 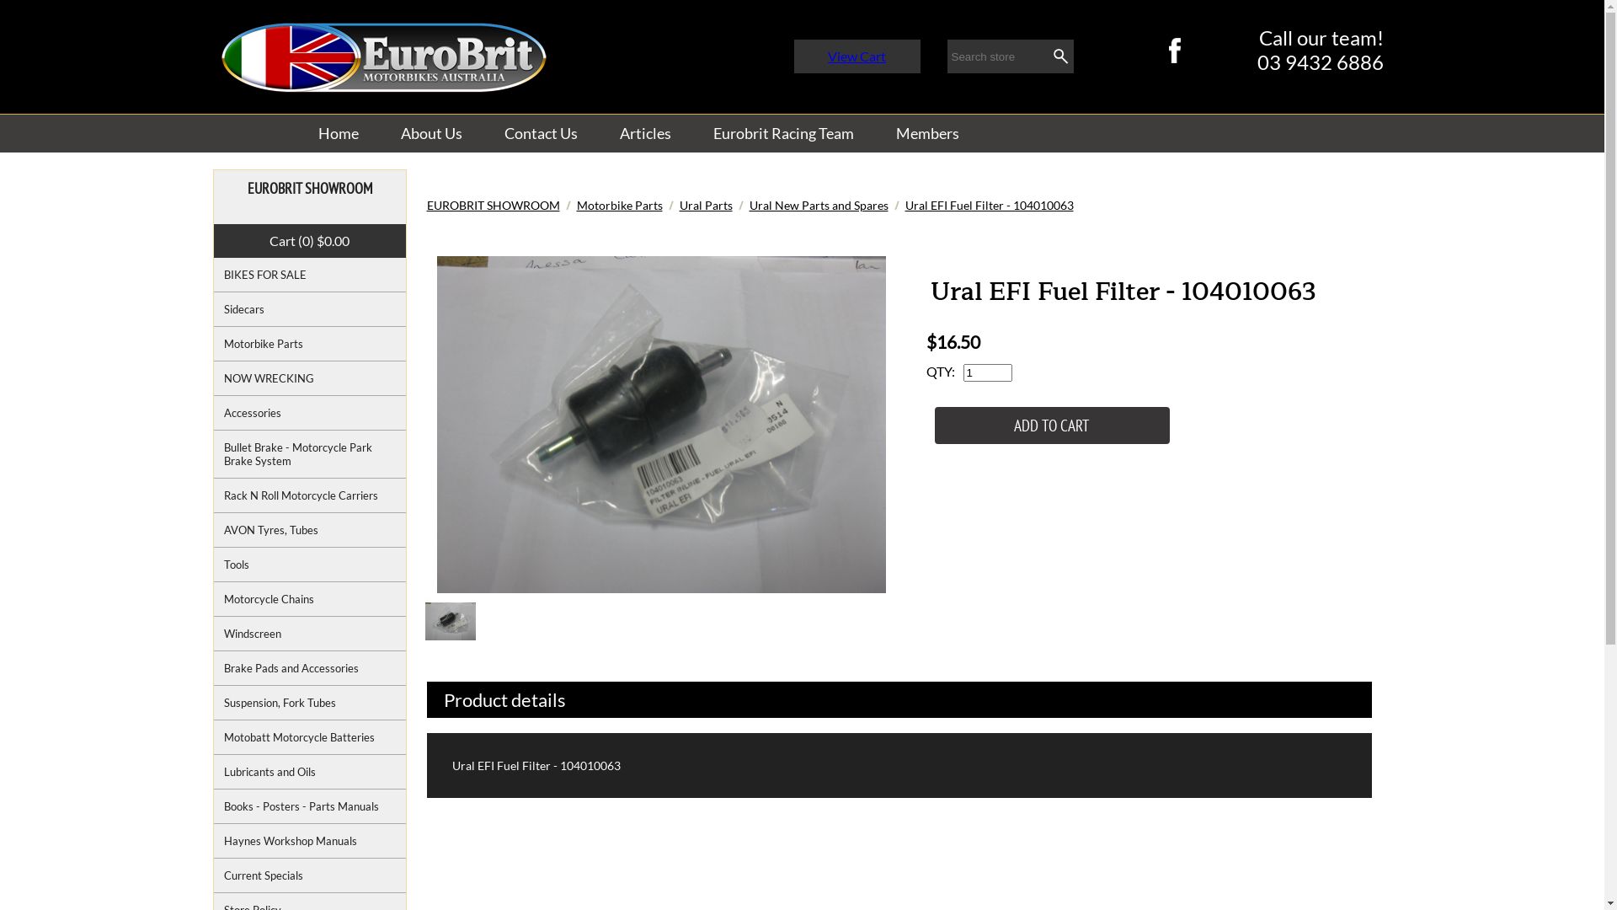 What do you see at coordinates (310, 495) in the screenshot?
I see `Rack N Roll Motorcycle Carriers` at bounding box center [310, 495].